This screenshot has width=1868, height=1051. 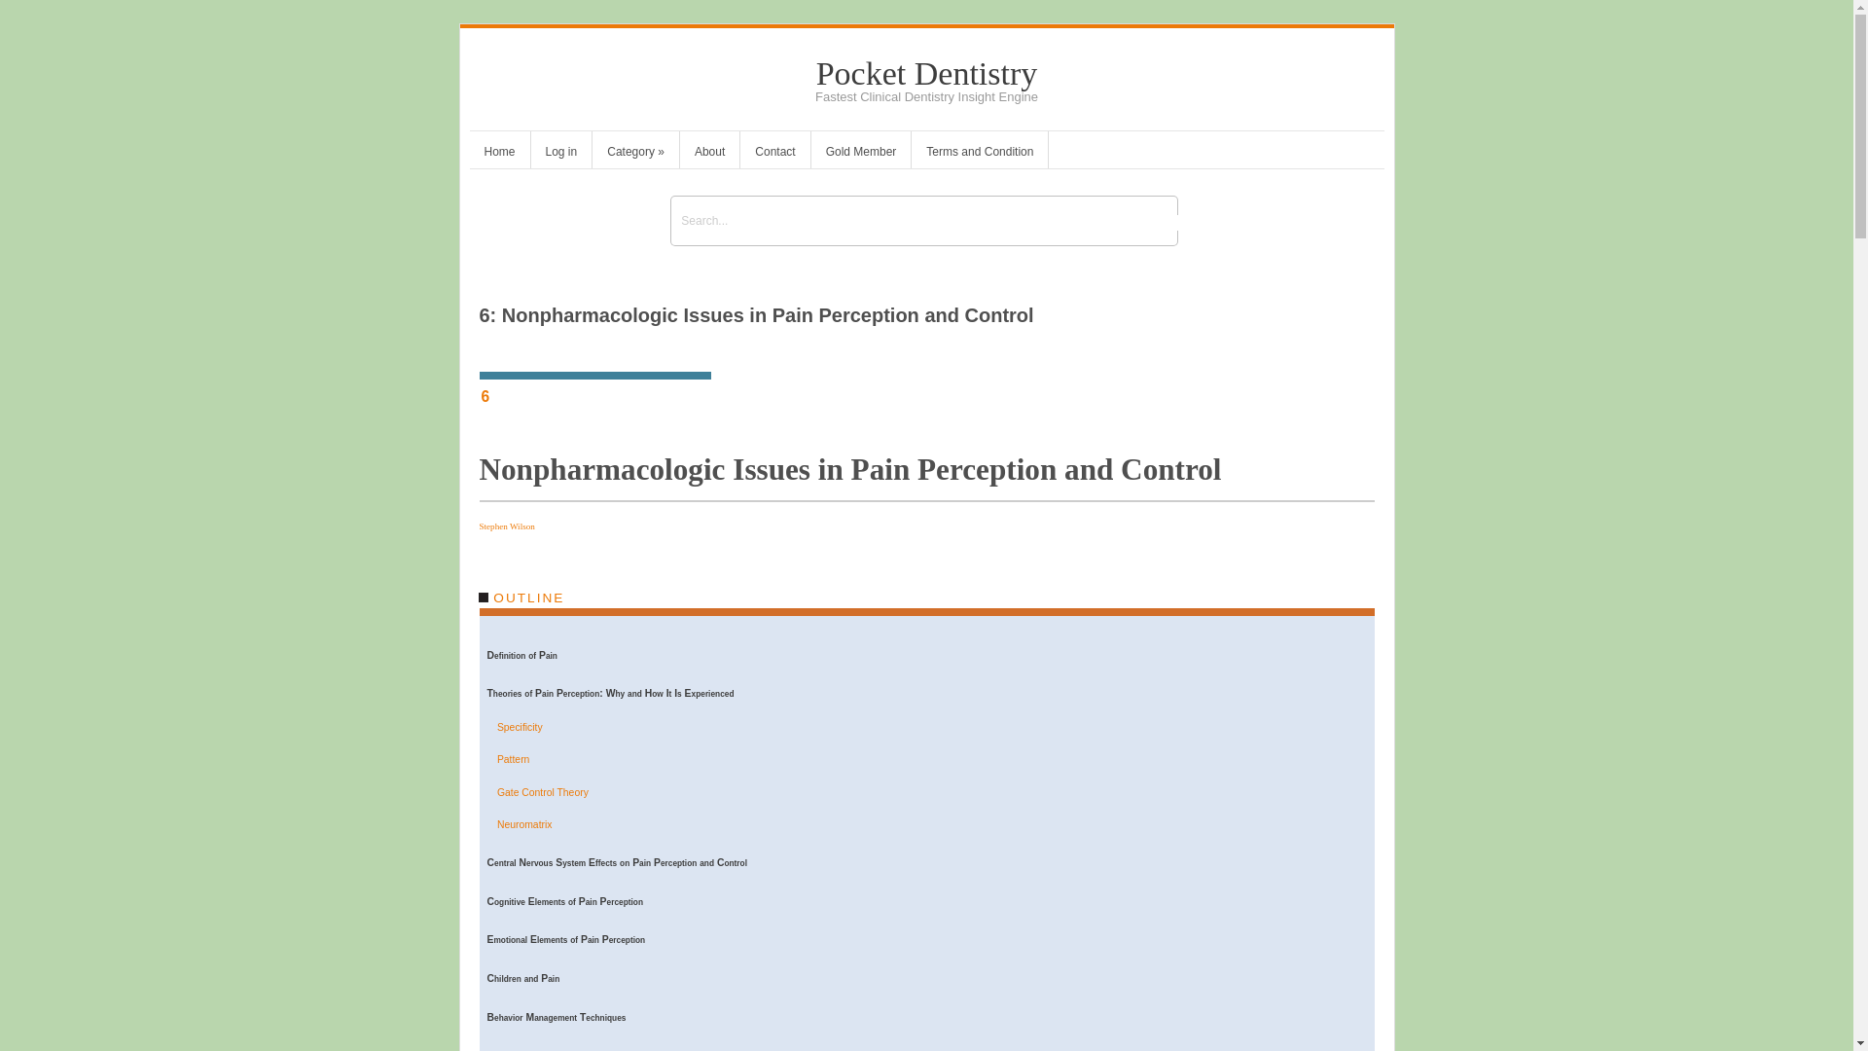 I want to click on Terms and Condition, so click(x=979, y=154).